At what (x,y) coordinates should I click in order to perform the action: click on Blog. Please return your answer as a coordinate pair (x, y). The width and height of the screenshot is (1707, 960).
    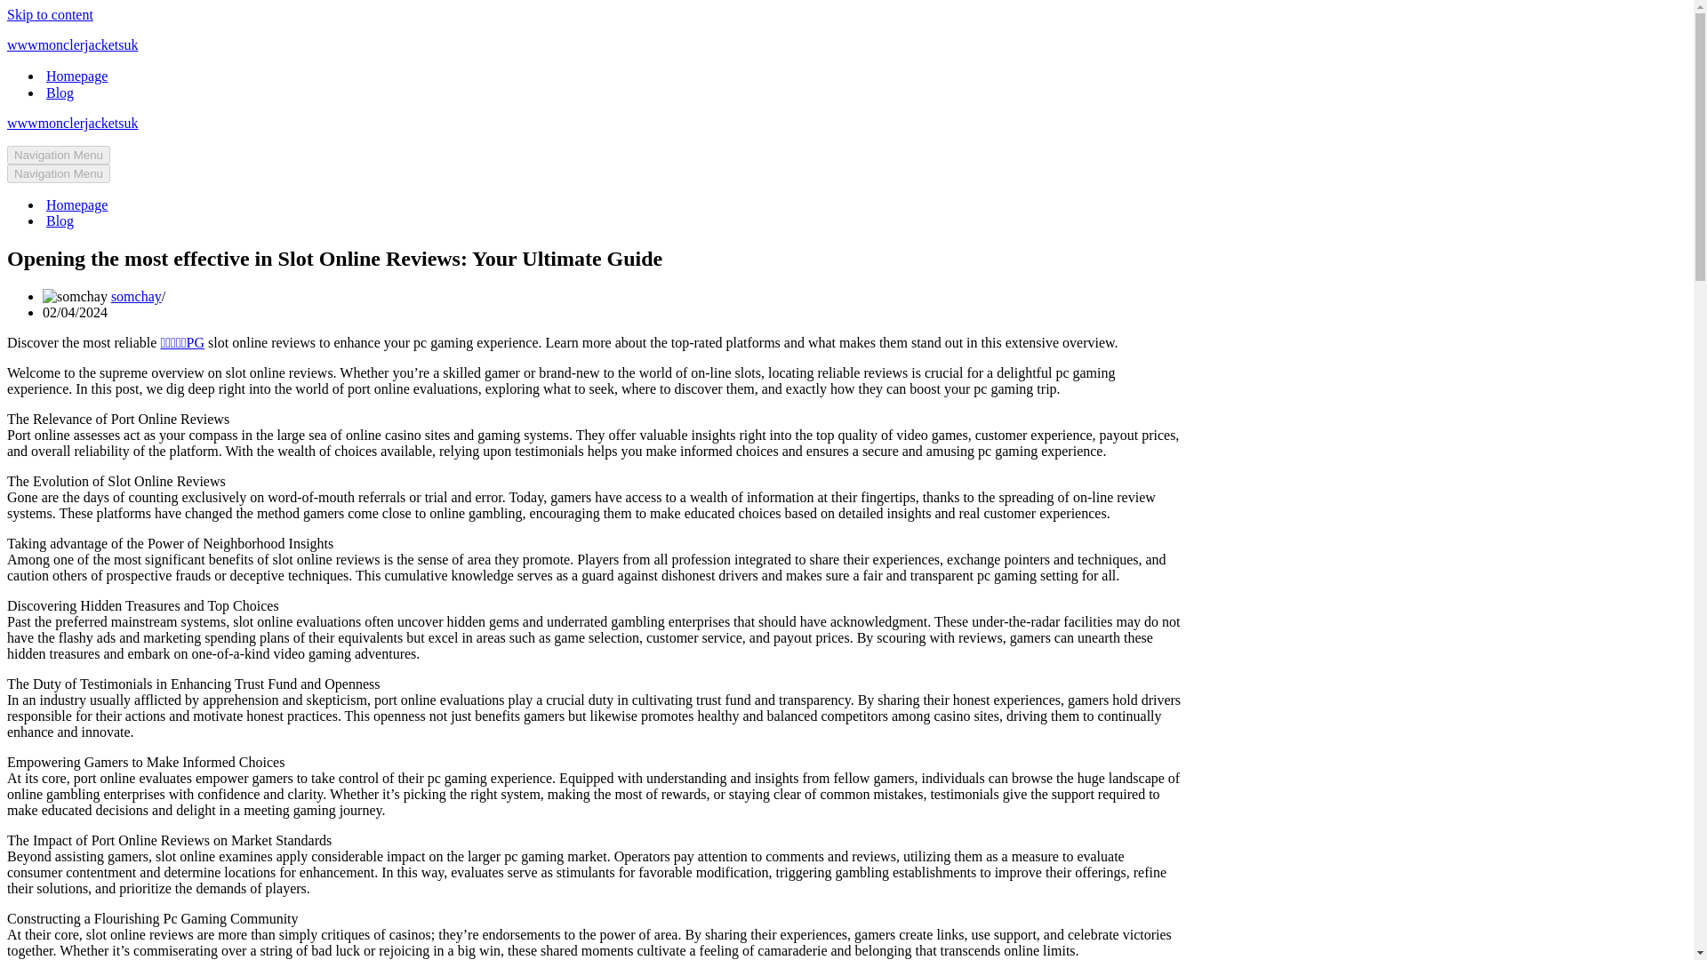
    Looking at the image, I should click on (59, 220).